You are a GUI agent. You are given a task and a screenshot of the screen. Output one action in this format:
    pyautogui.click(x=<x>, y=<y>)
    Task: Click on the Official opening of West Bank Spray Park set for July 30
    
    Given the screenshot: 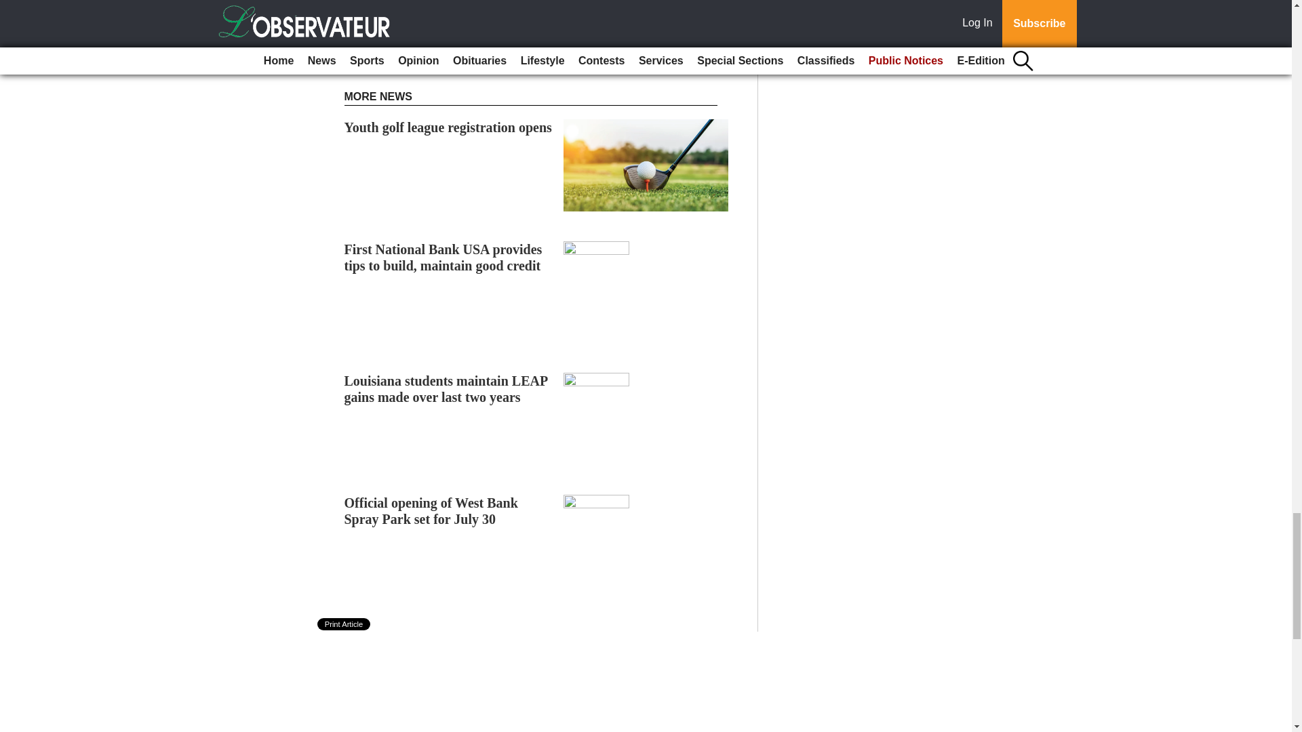 What is the action you would take?
    pyautogui.click(x=431, y=511)
    